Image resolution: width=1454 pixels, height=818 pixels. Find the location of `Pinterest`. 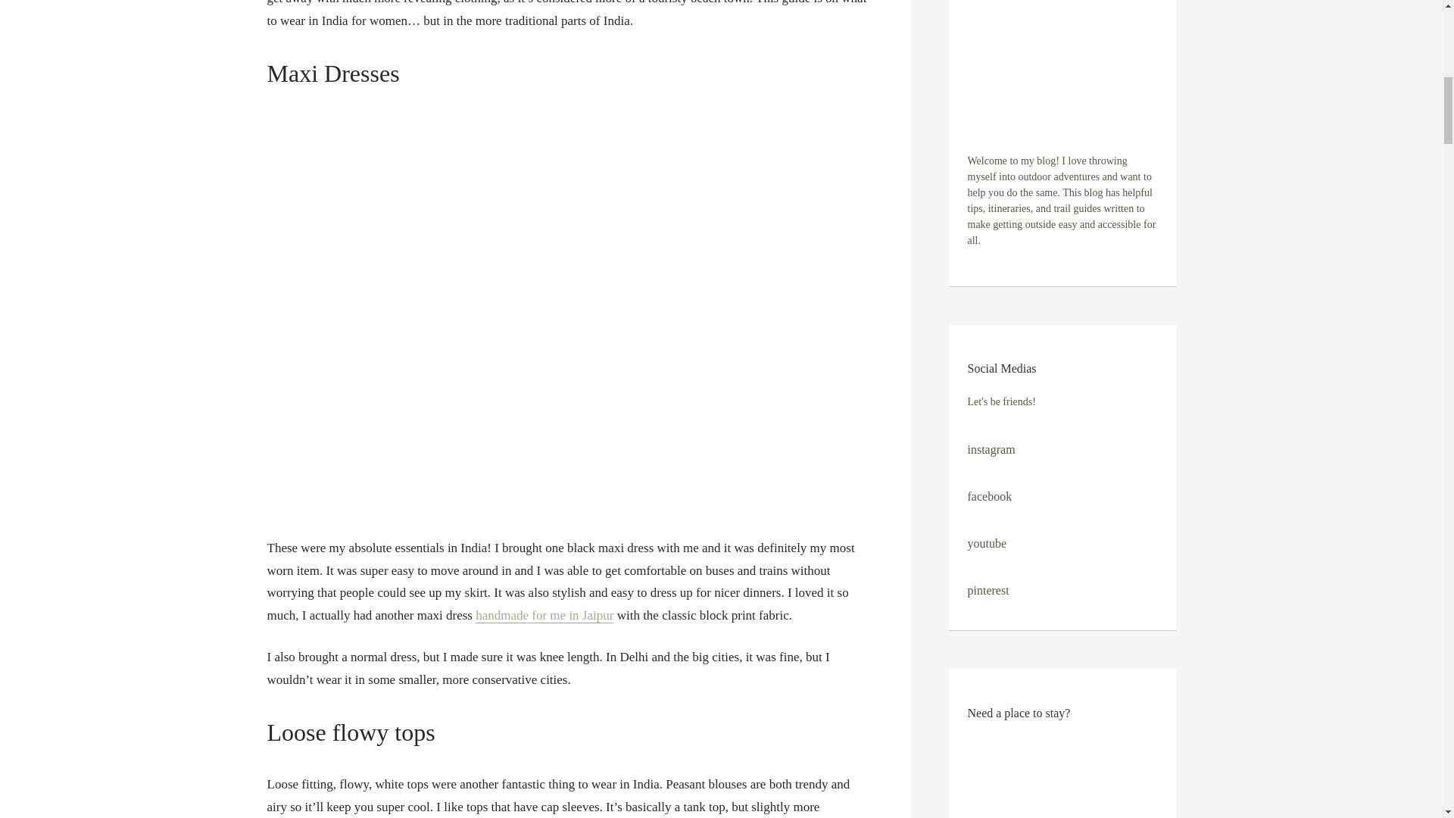

Pinterest is located at coordinates (988, 591).